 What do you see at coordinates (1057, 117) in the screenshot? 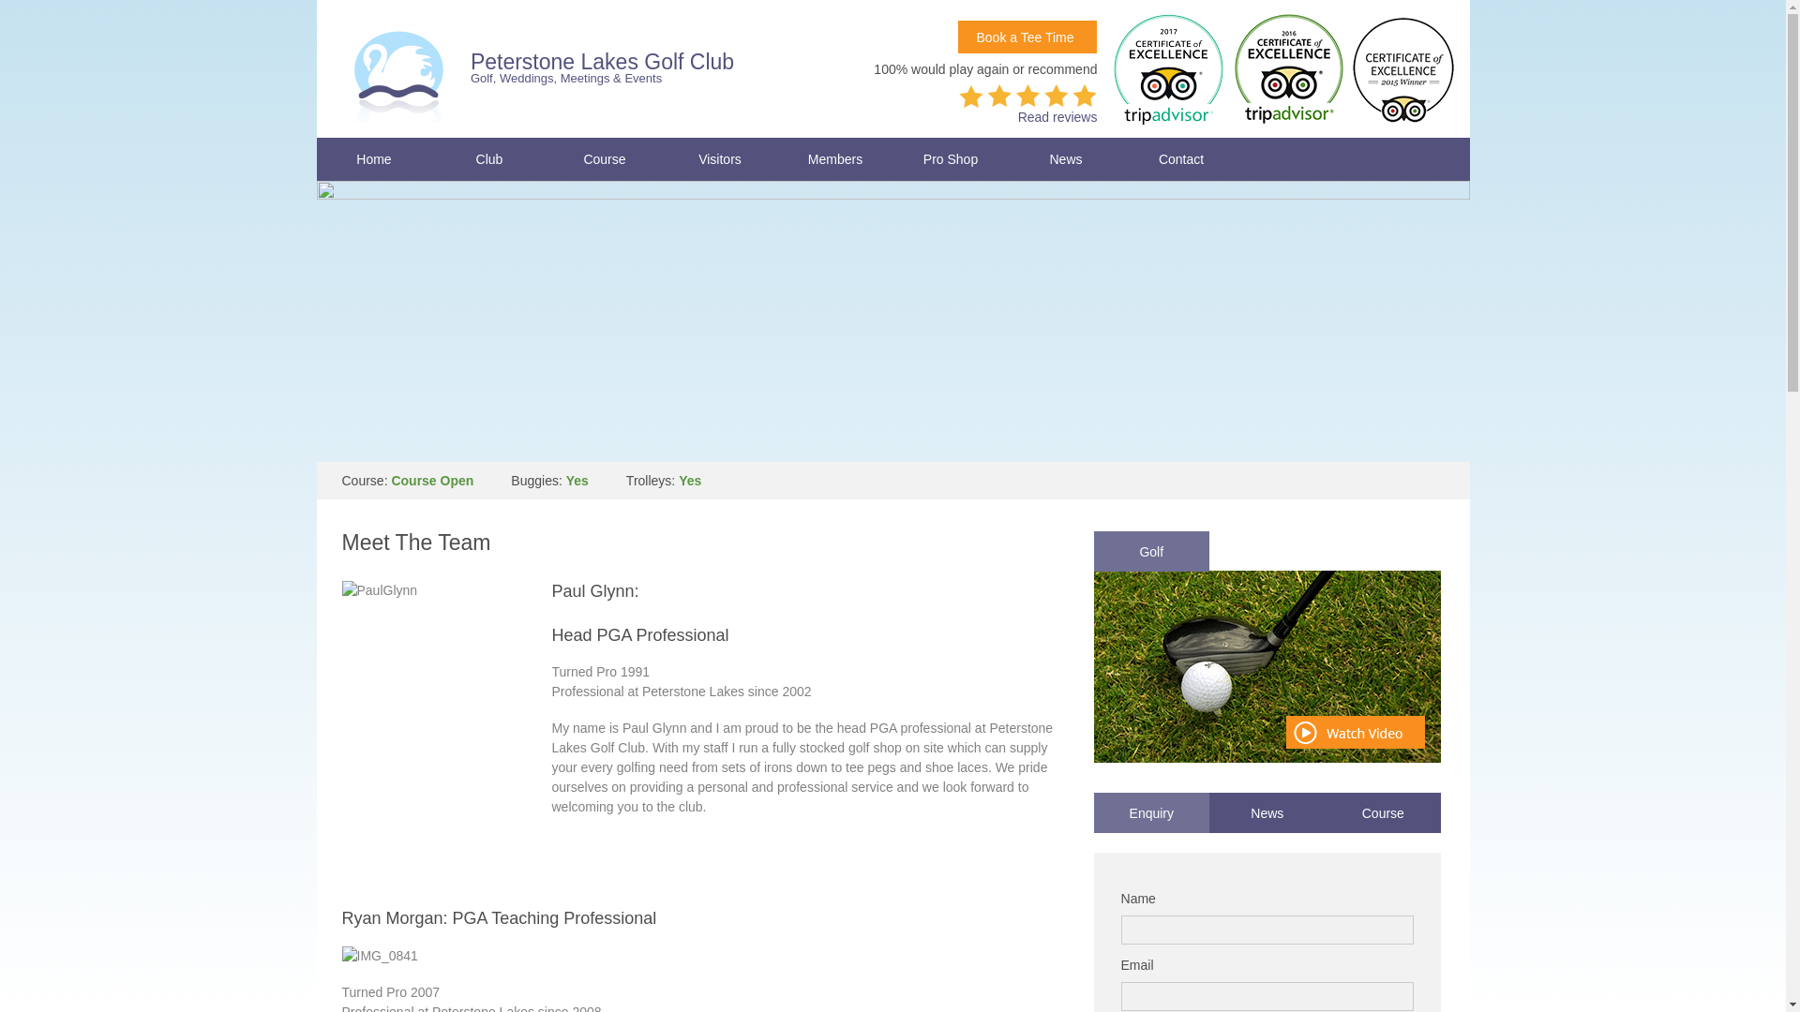
I see `Read reviews` at bounding box center [1057, 117].